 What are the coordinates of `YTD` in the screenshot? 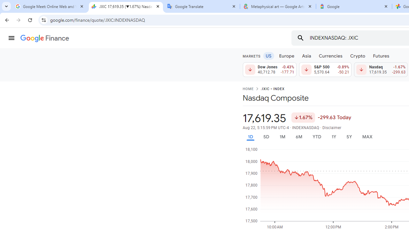 It's located at (317, 137).